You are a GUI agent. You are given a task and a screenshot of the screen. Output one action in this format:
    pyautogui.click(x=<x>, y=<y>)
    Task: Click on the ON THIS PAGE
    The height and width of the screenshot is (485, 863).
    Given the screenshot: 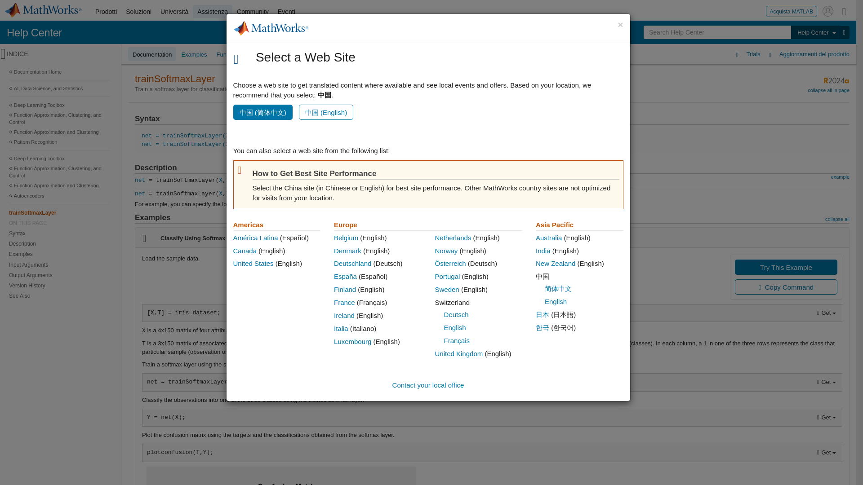 What is the action you would take?
    pyautogui.click(x=59, y=223)
    